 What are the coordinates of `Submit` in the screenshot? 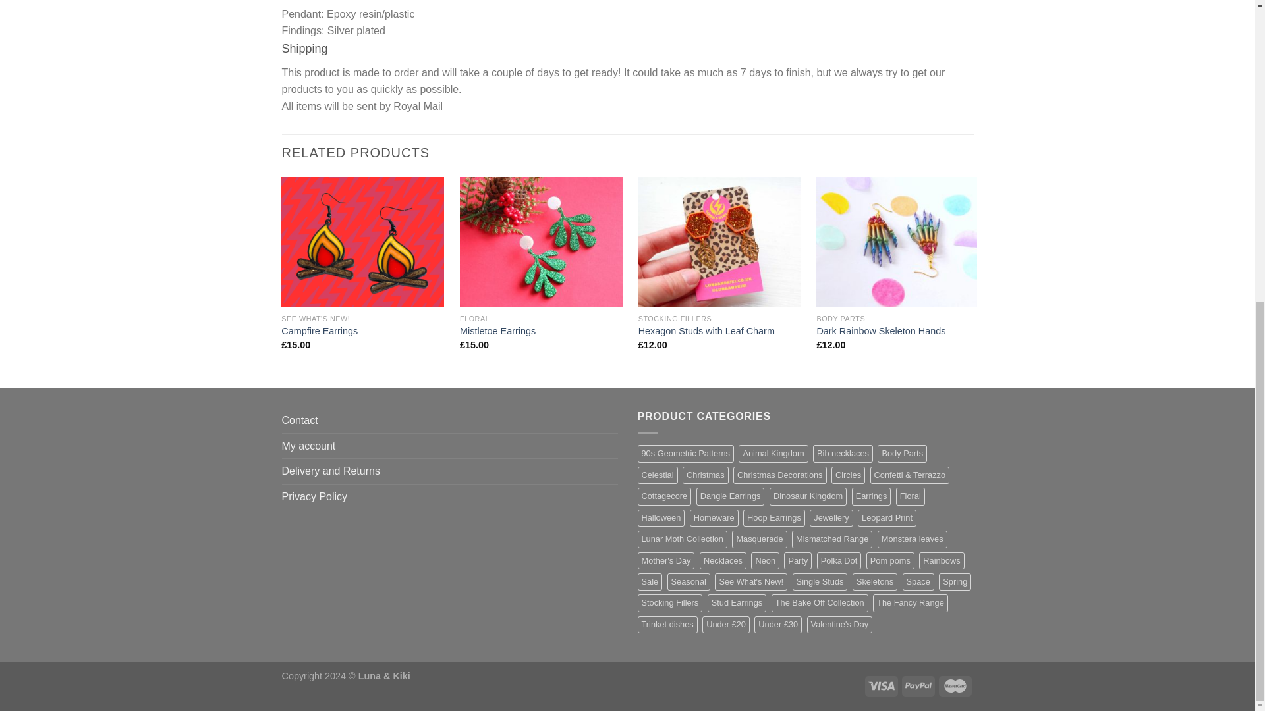 It's located at (336, 500).